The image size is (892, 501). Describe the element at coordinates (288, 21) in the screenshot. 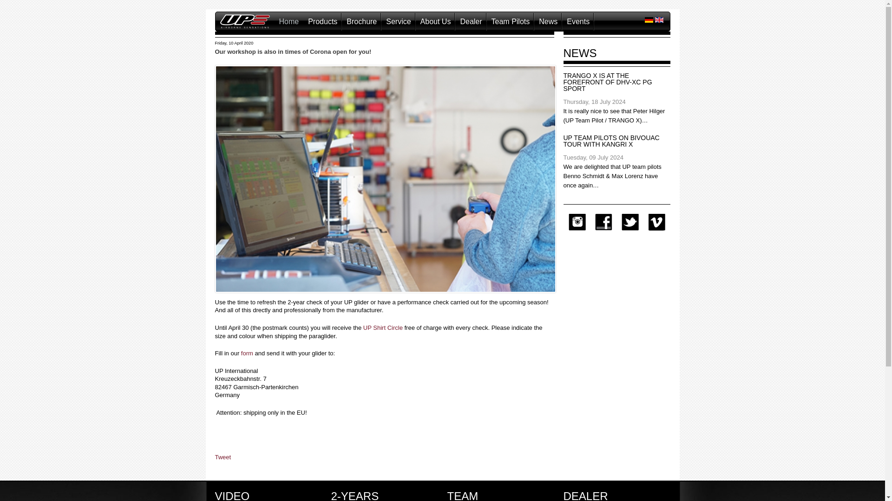

I see `Home` at that location.